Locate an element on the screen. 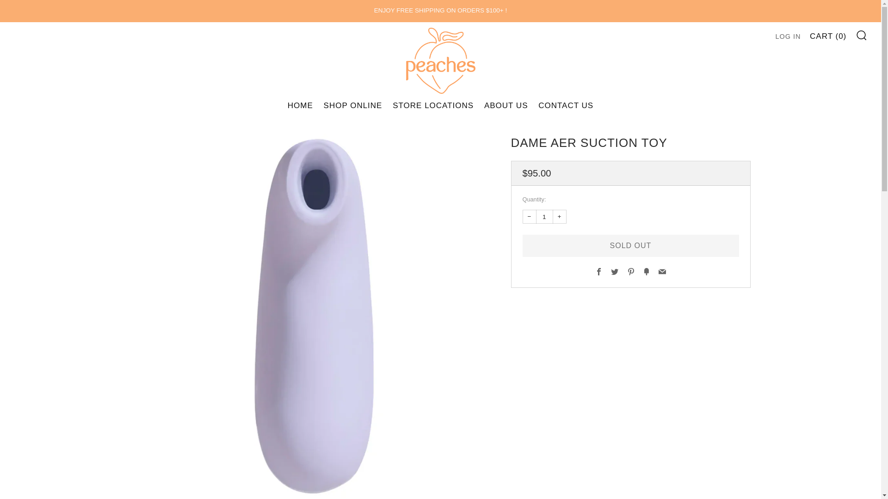 The image size is (888, 499). ABOUT US is located at coordinates (506, 105).